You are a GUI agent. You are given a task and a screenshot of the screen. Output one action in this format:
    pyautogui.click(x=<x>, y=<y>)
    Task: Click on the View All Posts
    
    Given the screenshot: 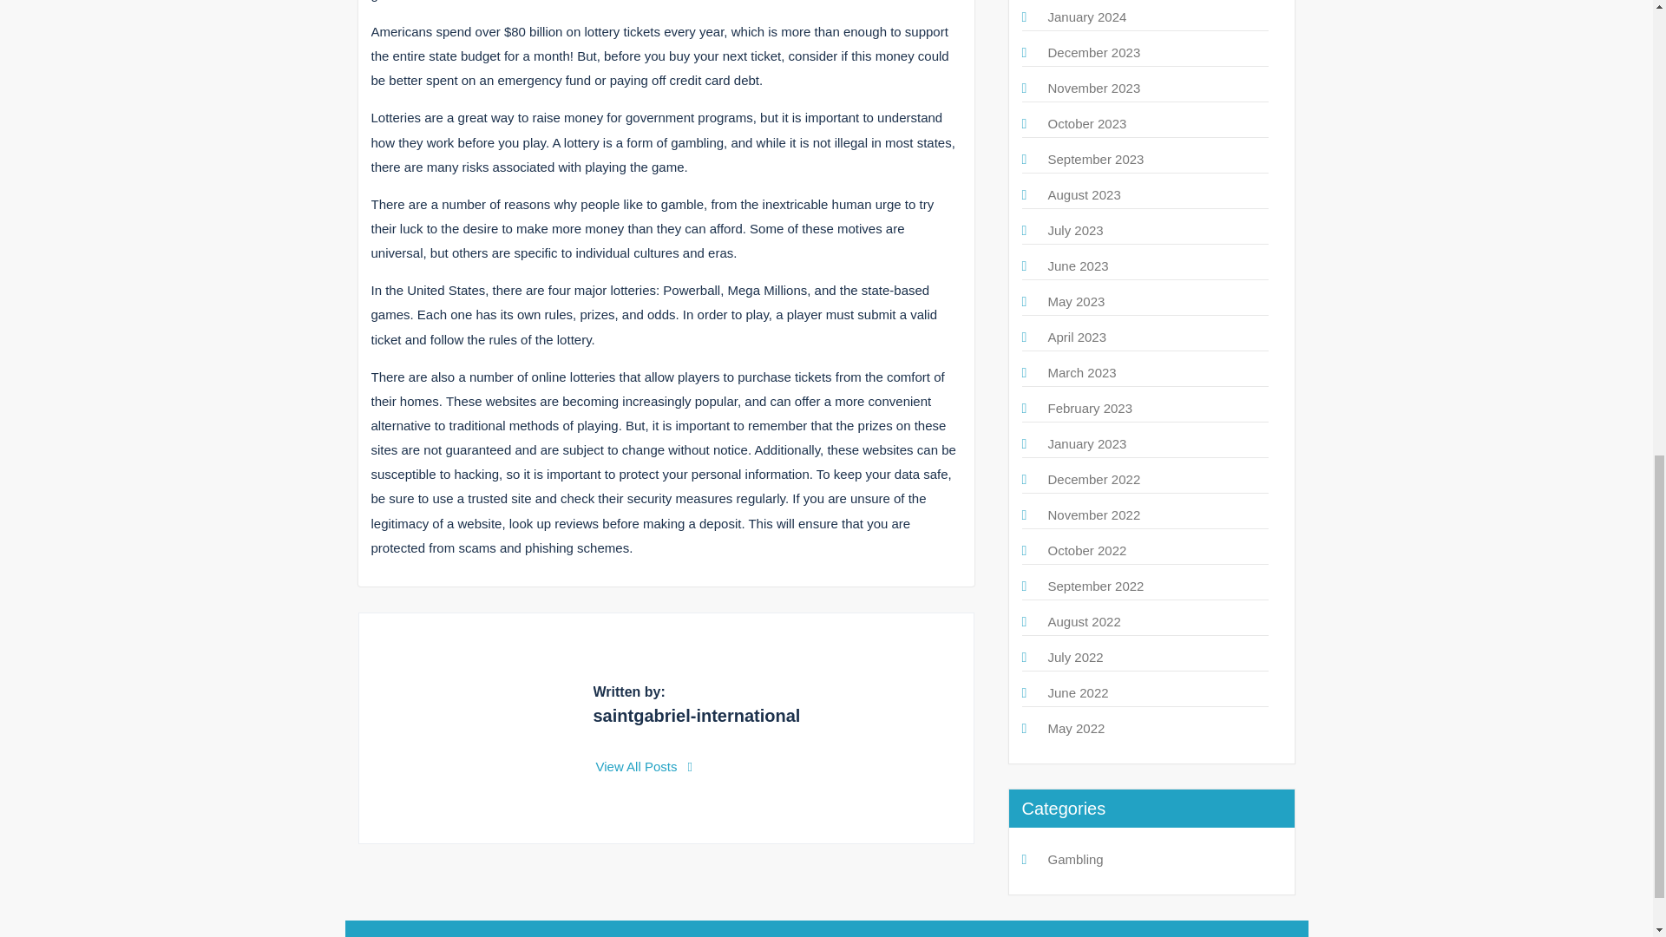 What is the action you would take?
    pyautogui.click(x=644, y=766)
    